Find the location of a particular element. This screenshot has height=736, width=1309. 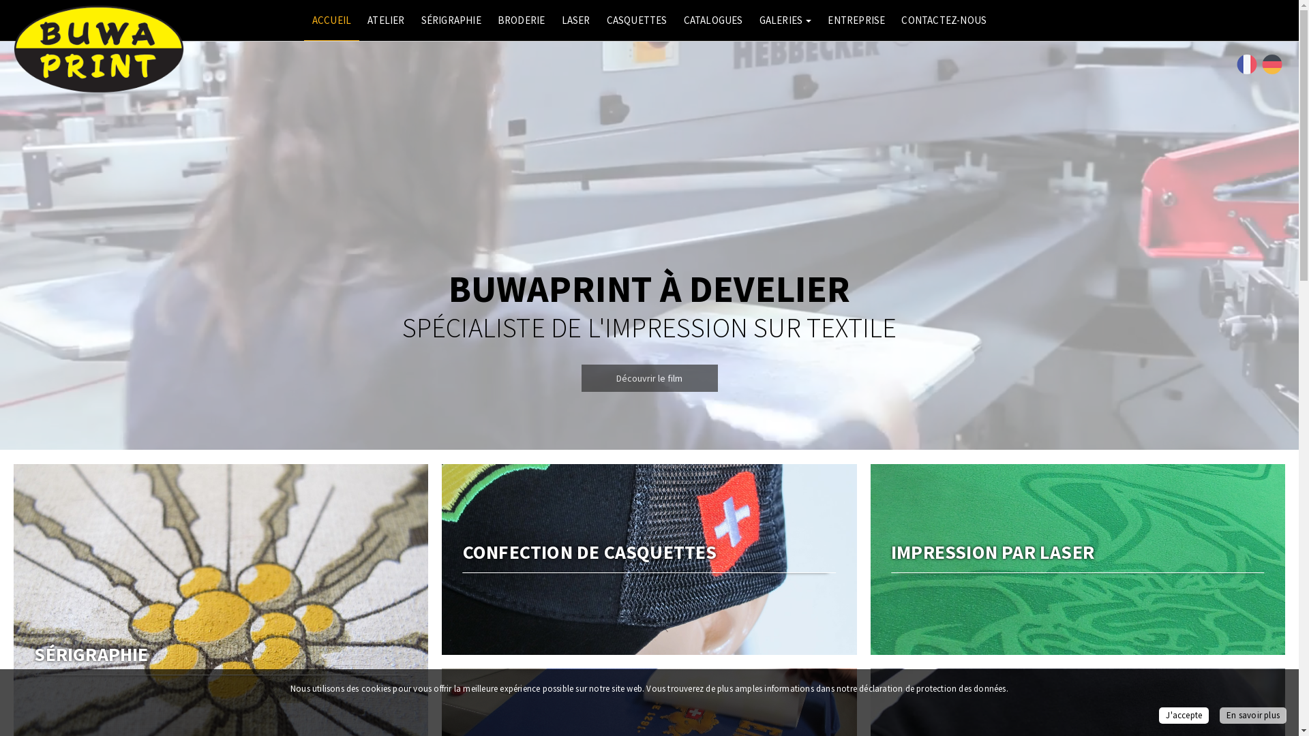

GALERIES is located at coordinates (785, 20).